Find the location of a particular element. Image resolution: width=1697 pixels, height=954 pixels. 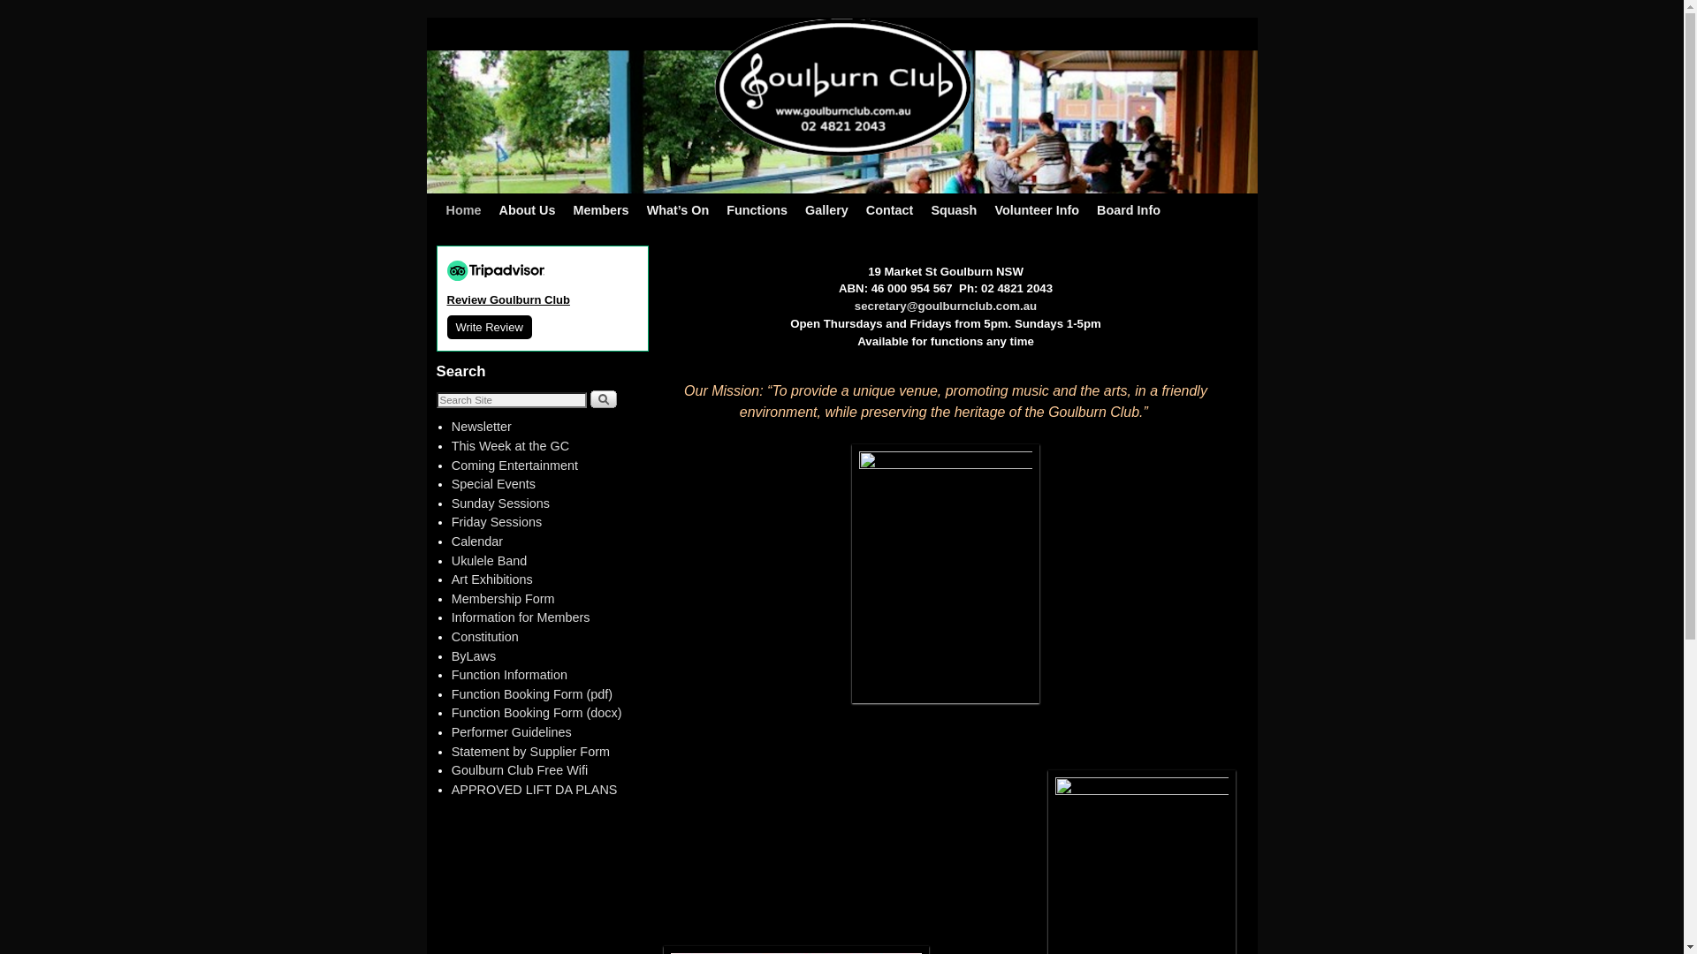

Special Events is located at coordinates (493, 484).